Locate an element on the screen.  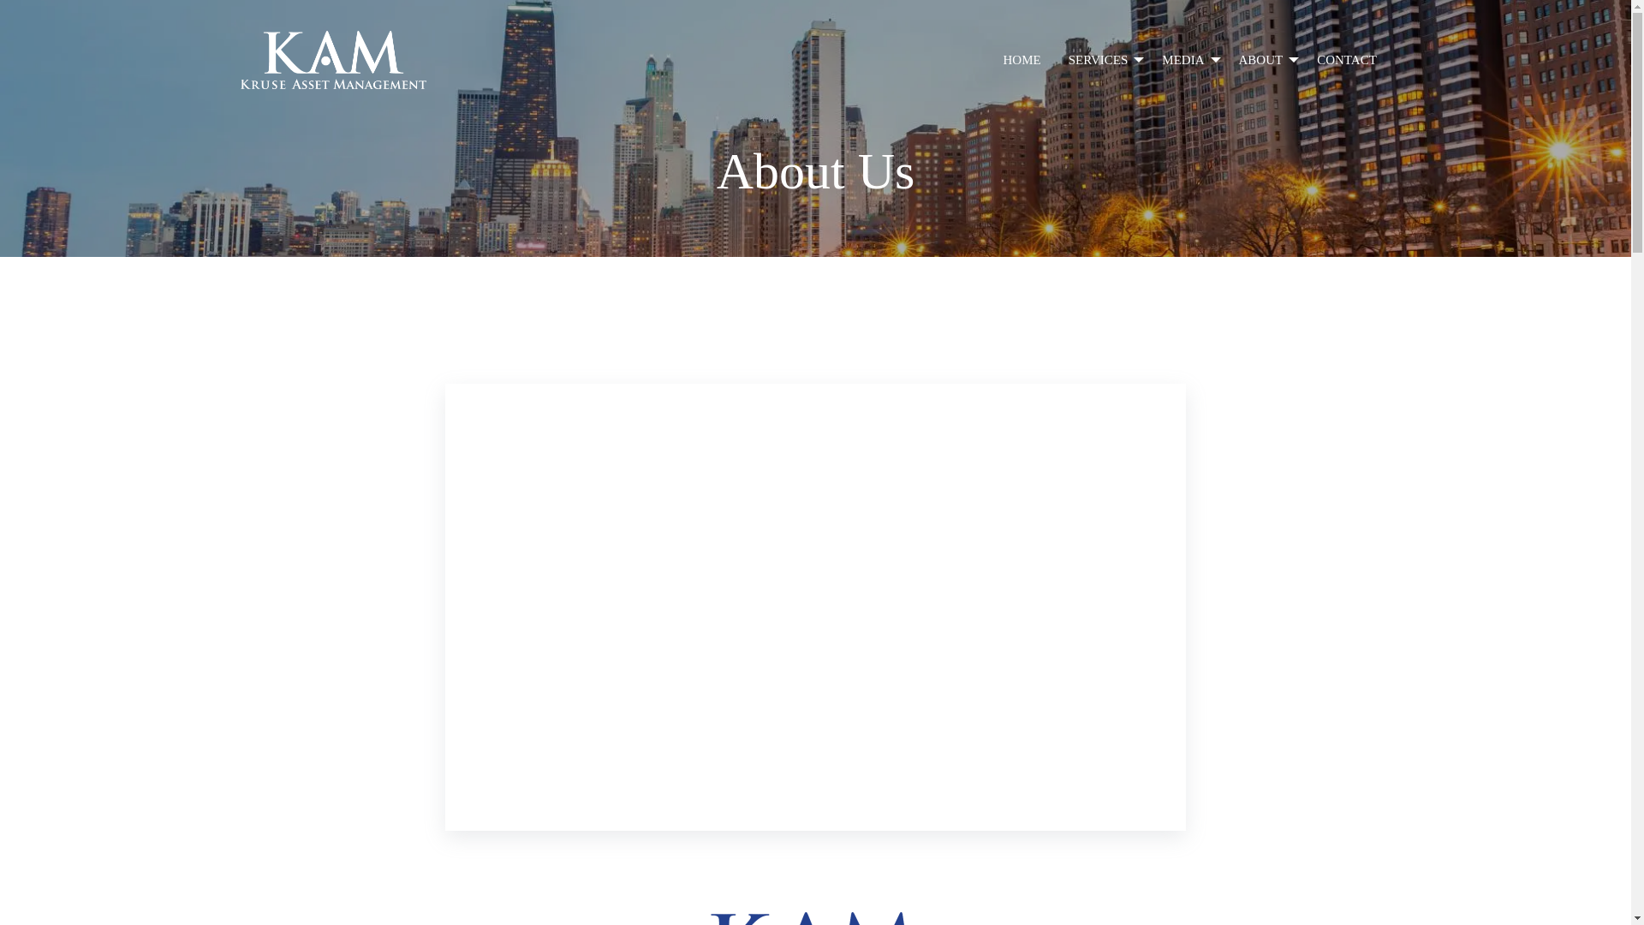
HOME is located at coordinates (1022, 60).